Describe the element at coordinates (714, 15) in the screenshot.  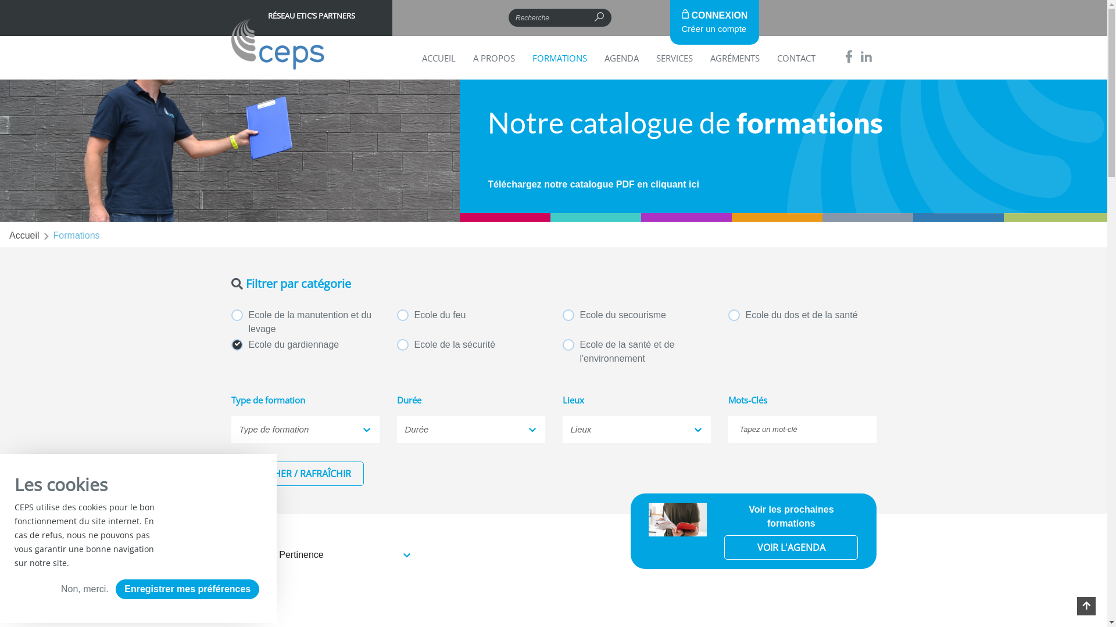
I see `CONNEXION` at that location.